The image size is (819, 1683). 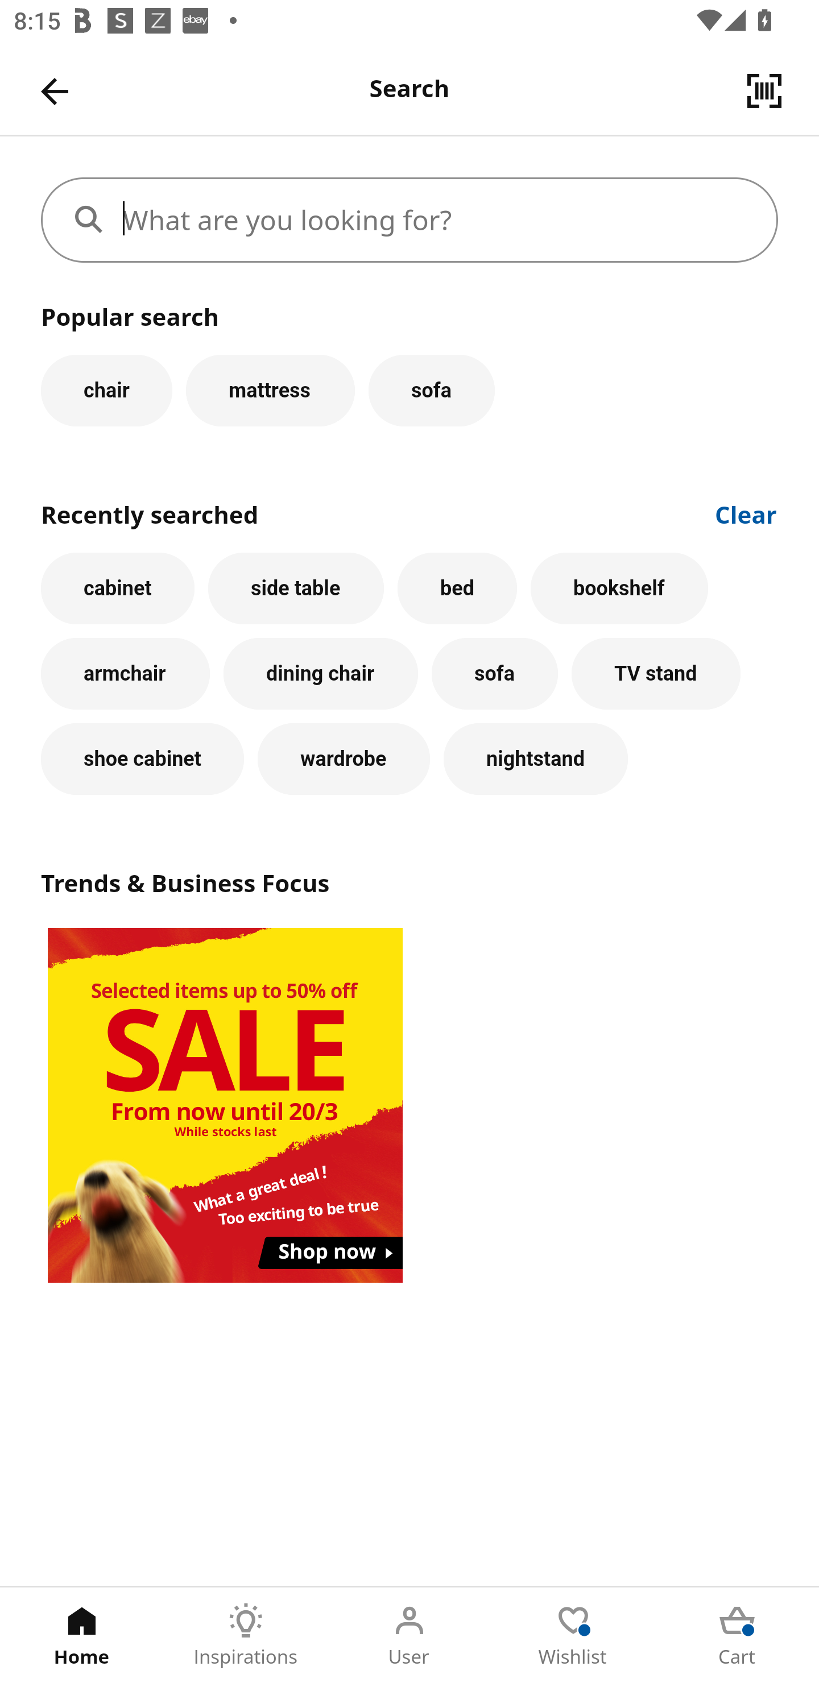 I want to click on Home
Tab 1 of 5, so click(x=82, y=1635).